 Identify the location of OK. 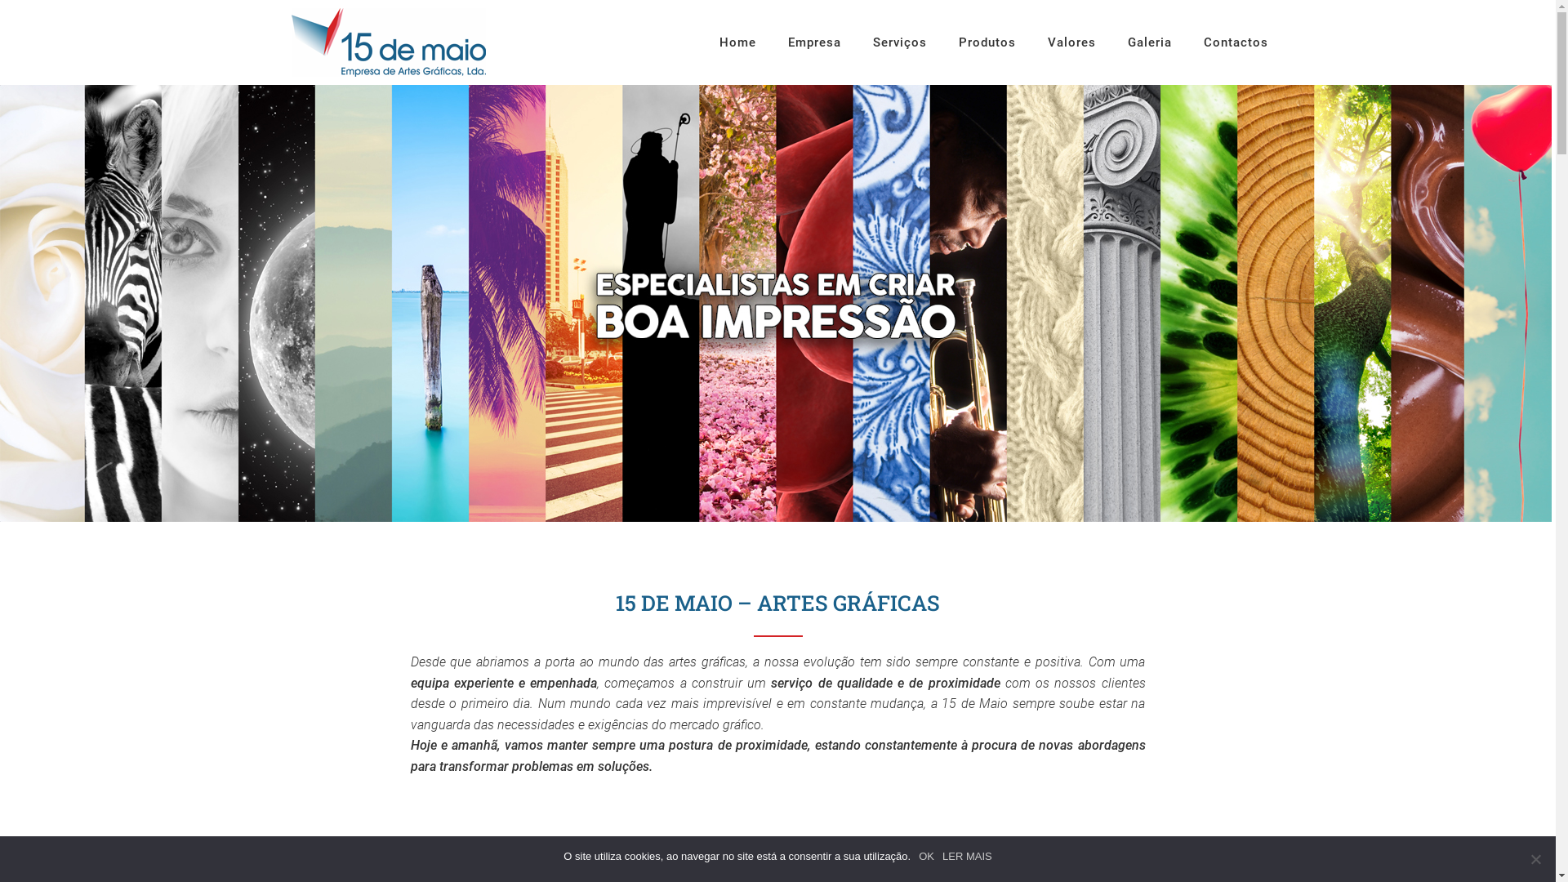
(926, 857).